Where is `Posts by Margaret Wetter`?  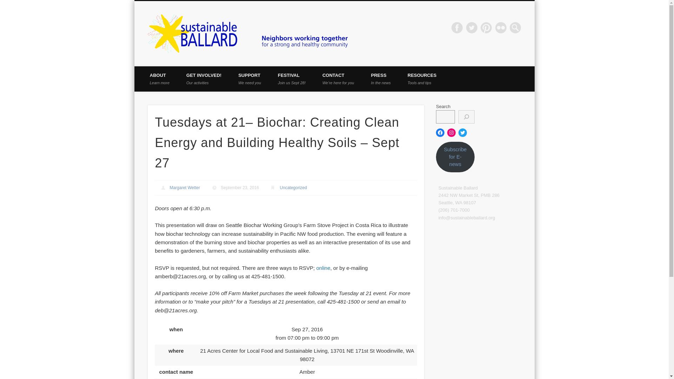 Posts by Margaret Wetter is located at coordinates (457, 27).